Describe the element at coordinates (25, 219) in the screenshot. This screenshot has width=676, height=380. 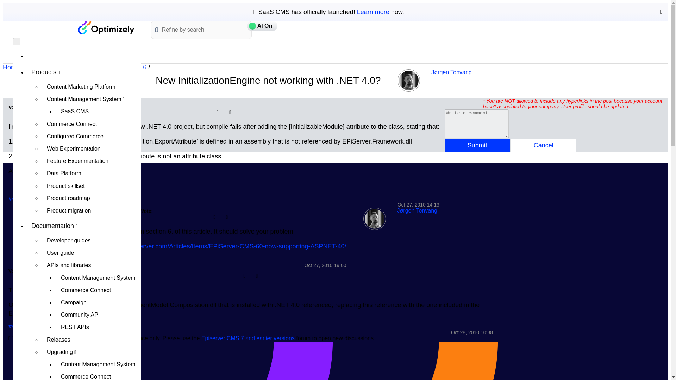
I see `David Knipe` at that location.